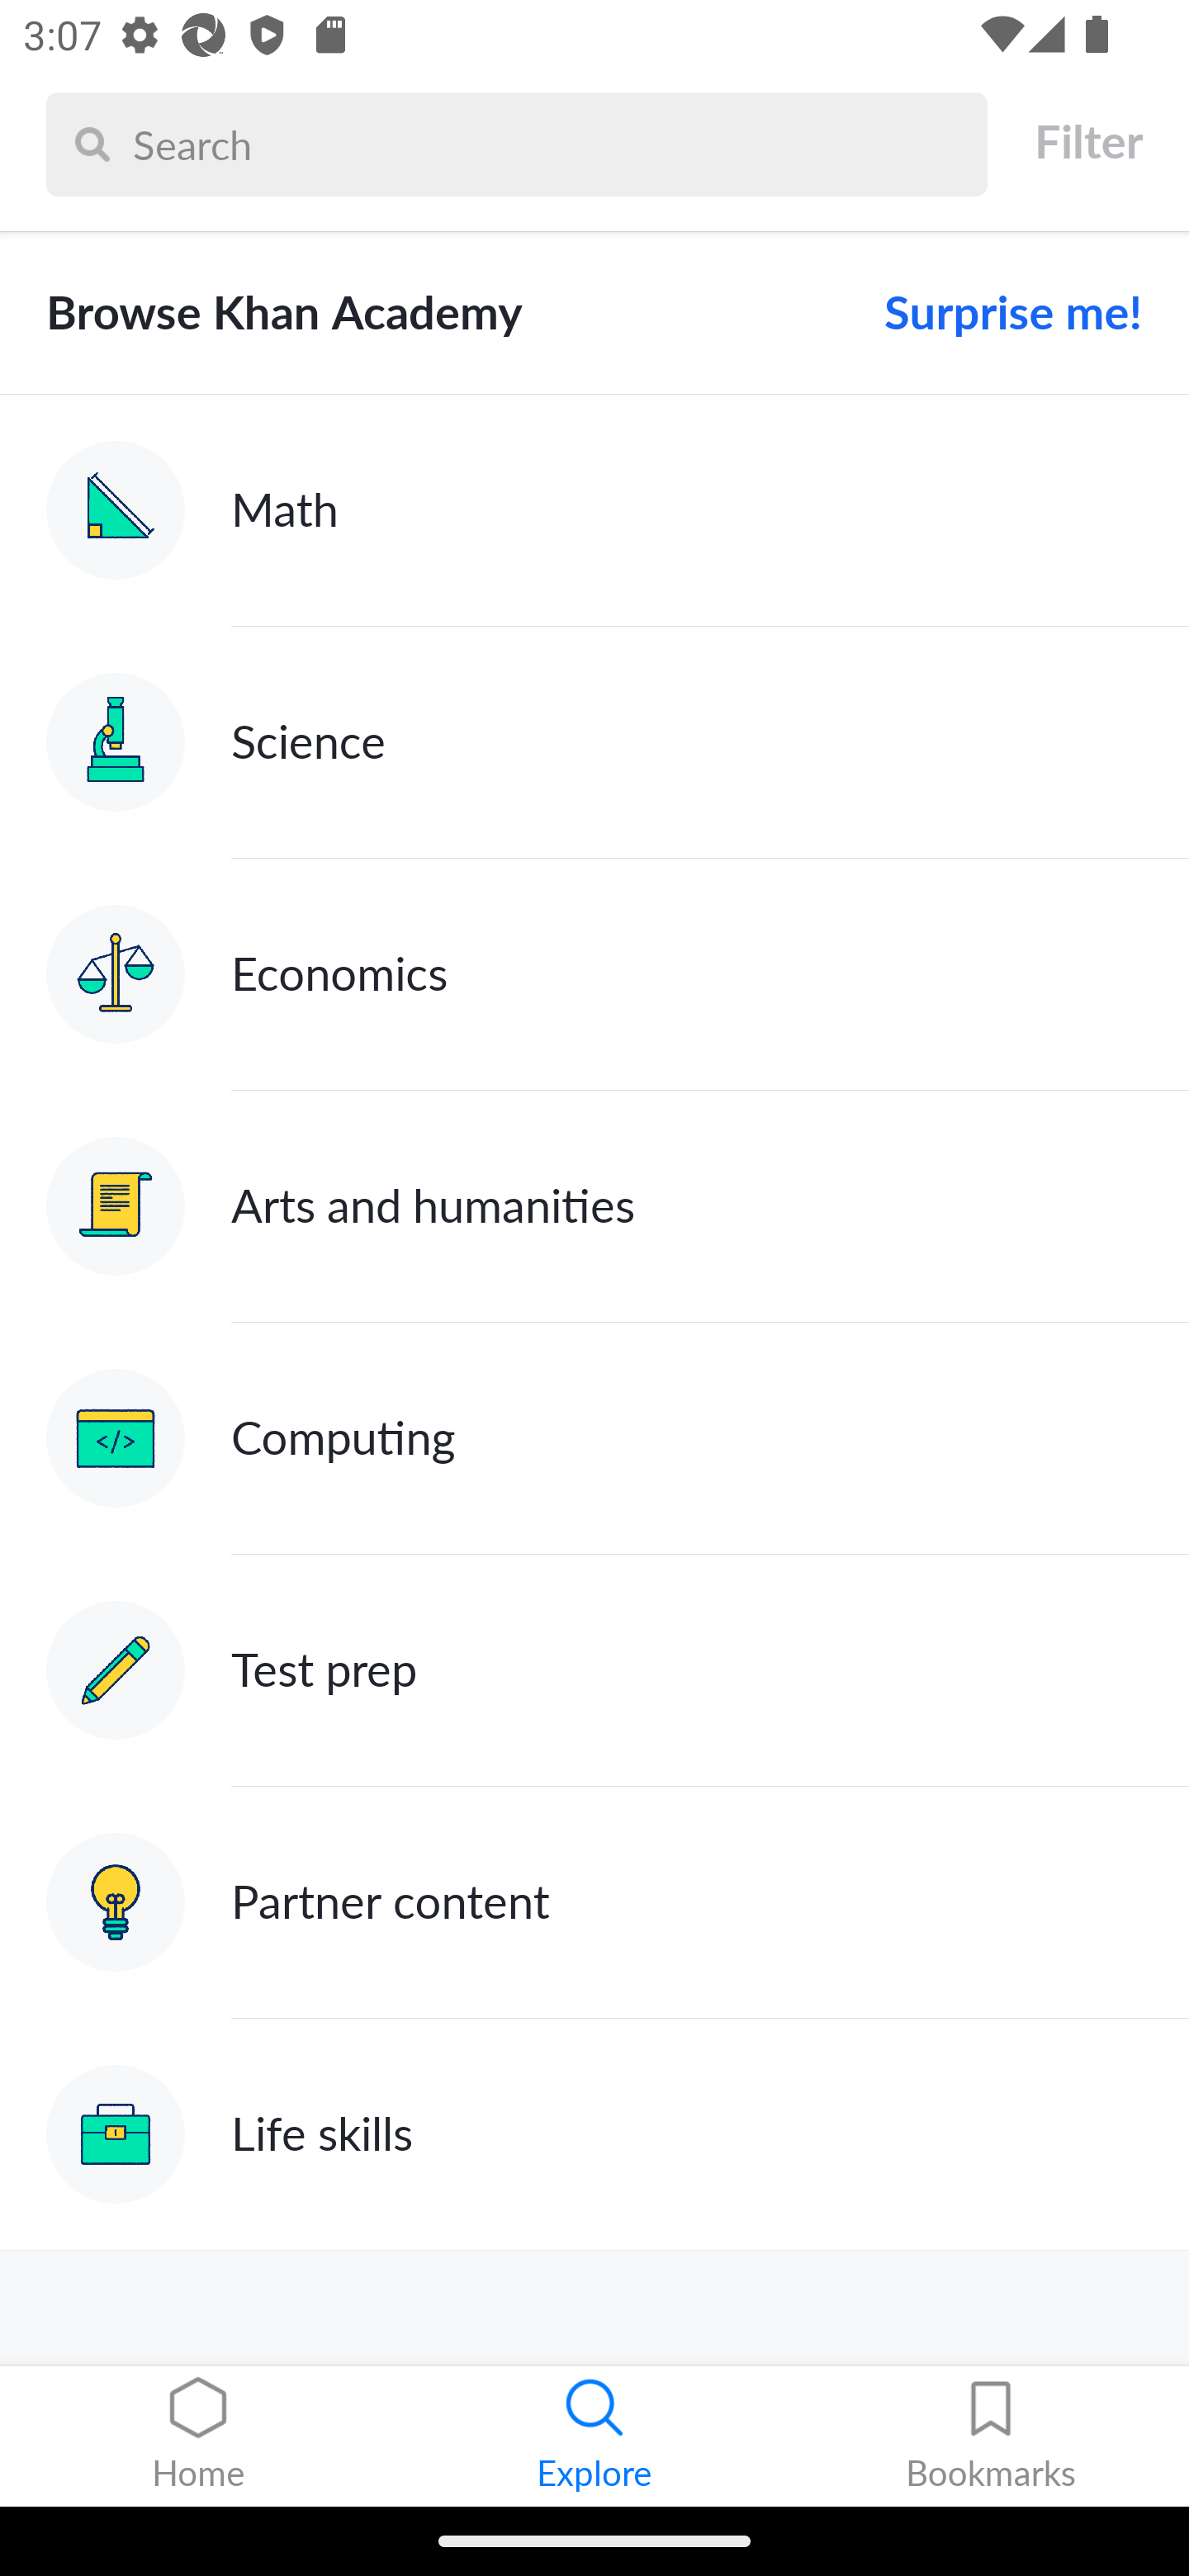 The image size is (1189, 2576). What do you see at coordinates (594, 741) in the screenshot?
I see `Science` at bounding box center [594, 741].